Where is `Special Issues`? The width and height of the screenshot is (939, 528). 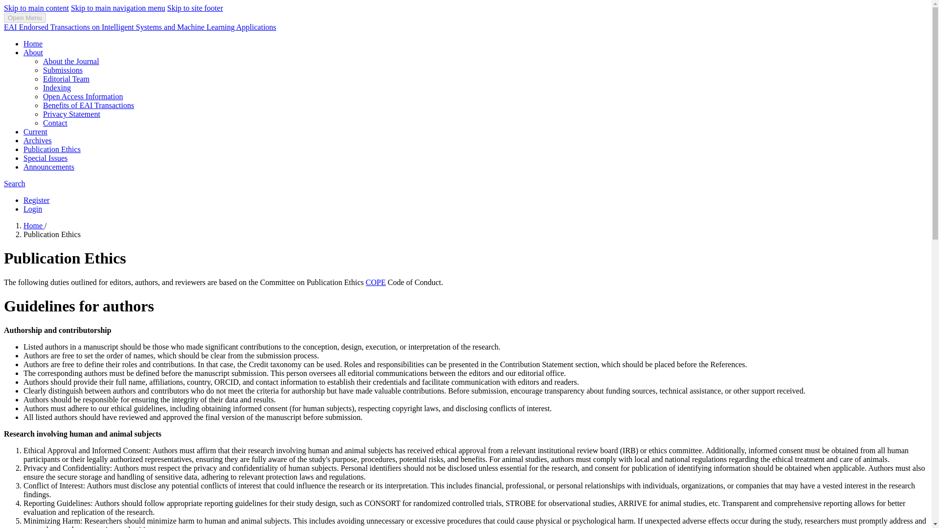 Special Issues is located at coordinates (45, 158).